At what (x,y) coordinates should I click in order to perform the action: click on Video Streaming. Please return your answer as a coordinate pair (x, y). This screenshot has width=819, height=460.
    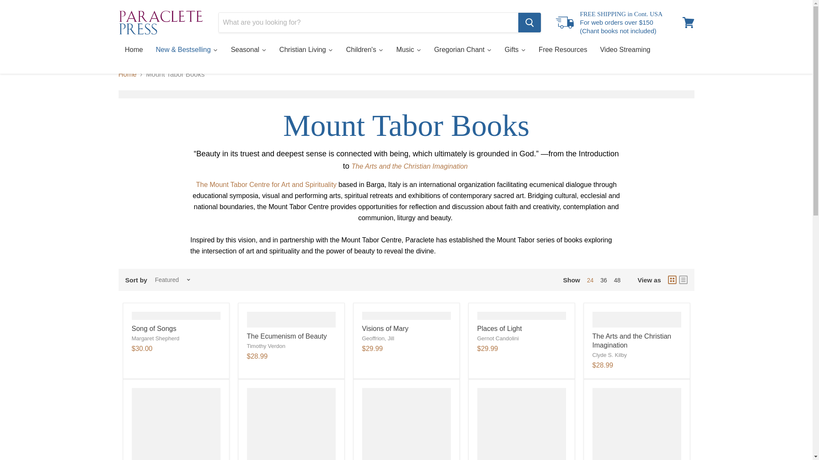
    Looking at the image, I should click on (625, 50).